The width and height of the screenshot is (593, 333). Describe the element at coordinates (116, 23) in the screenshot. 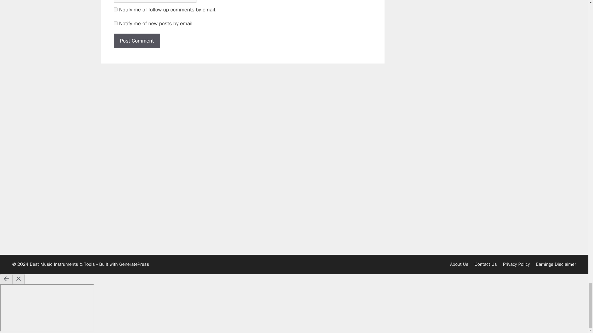

I see `subscribe` at that location.